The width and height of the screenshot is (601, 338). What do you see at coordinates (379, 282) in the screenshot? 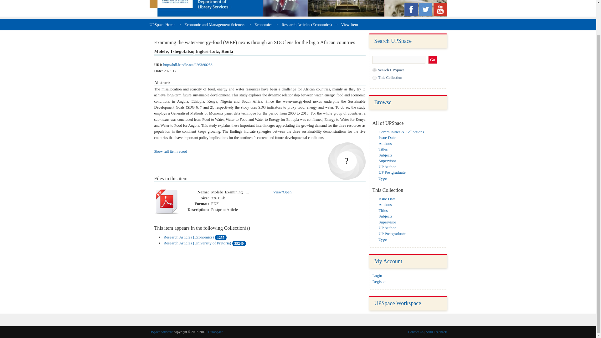
I see `Register` at bounding box center [379, 282].